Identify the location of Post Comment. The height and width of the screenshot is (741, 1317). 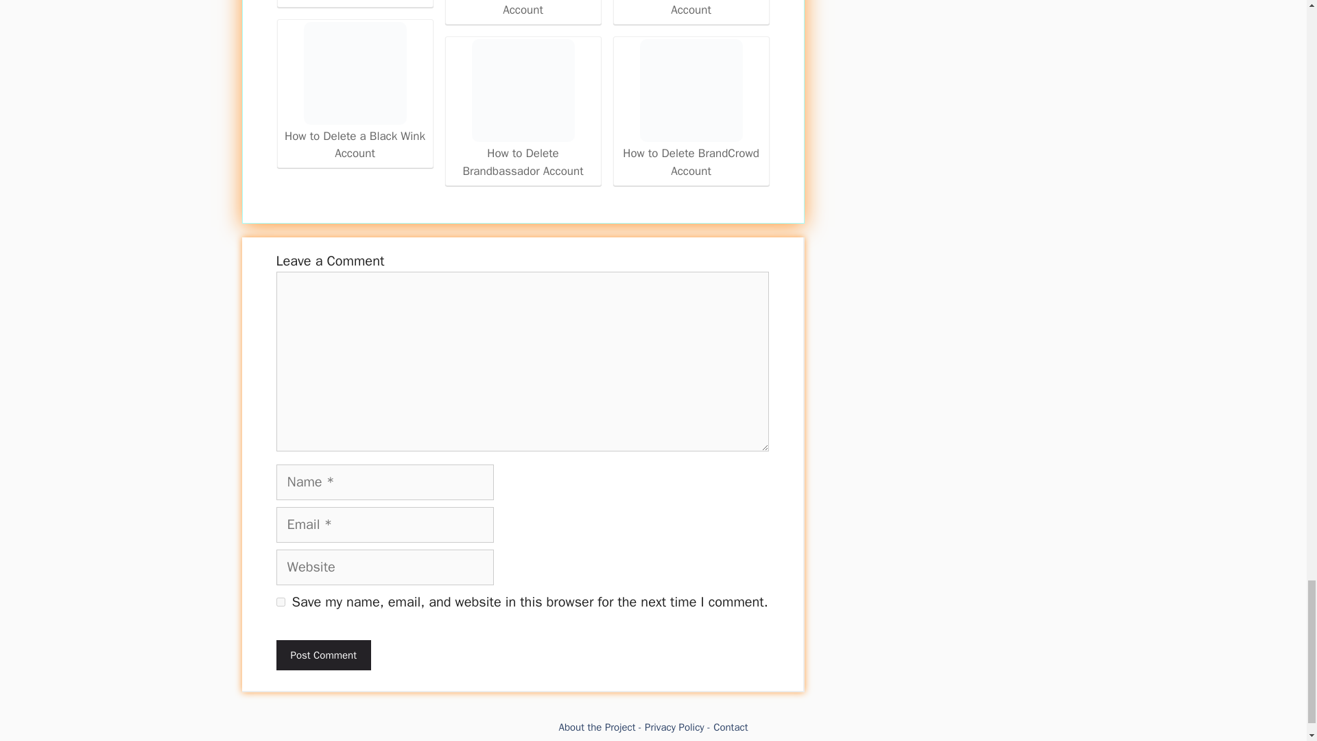
(322, 656).